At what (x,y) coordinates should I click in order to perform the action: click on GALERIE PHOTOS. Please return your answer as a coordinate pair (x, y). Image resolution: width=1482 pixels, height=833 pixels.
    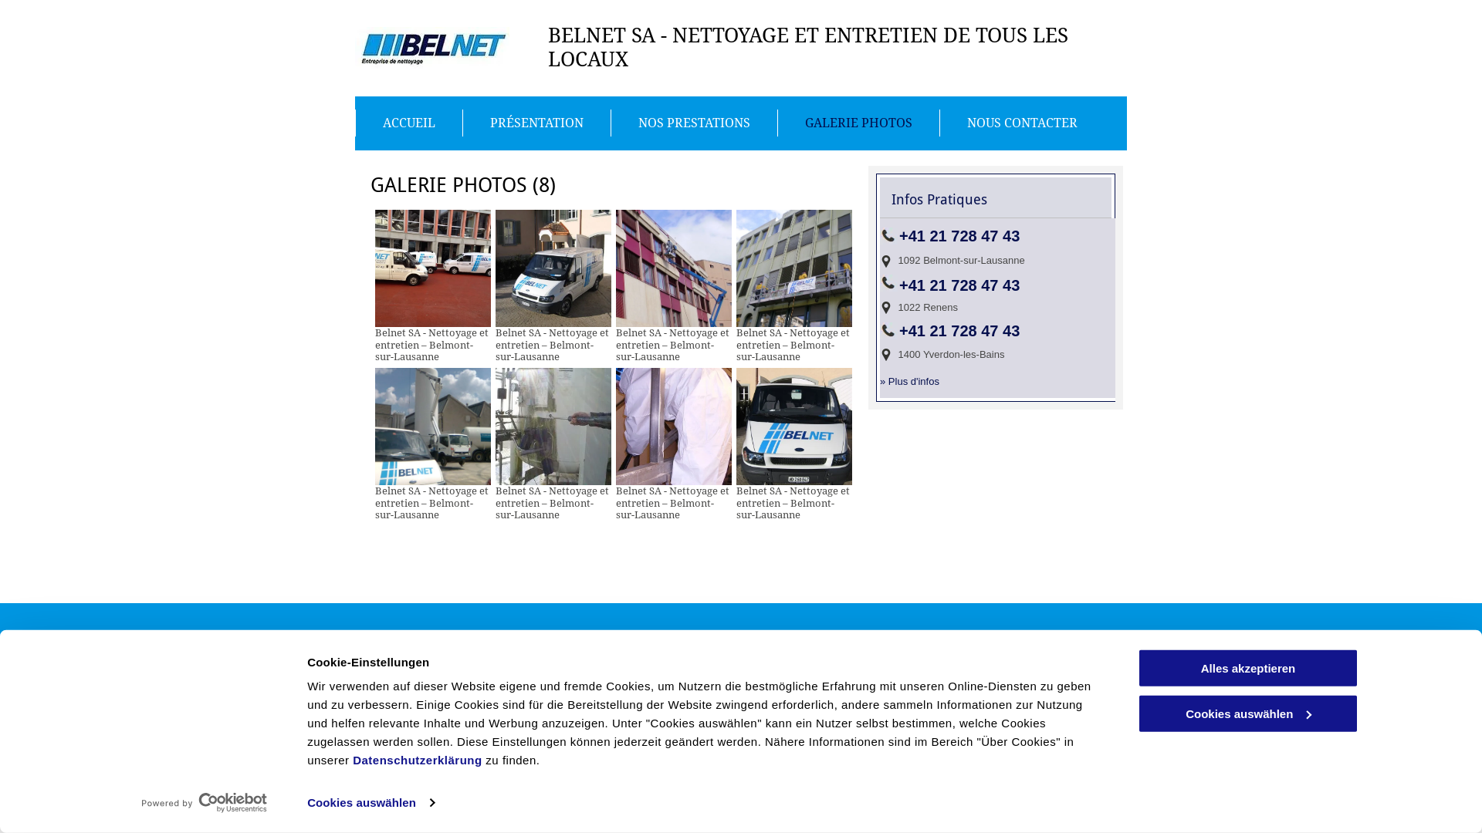
    Looking at the image, I should click on (858, 123).